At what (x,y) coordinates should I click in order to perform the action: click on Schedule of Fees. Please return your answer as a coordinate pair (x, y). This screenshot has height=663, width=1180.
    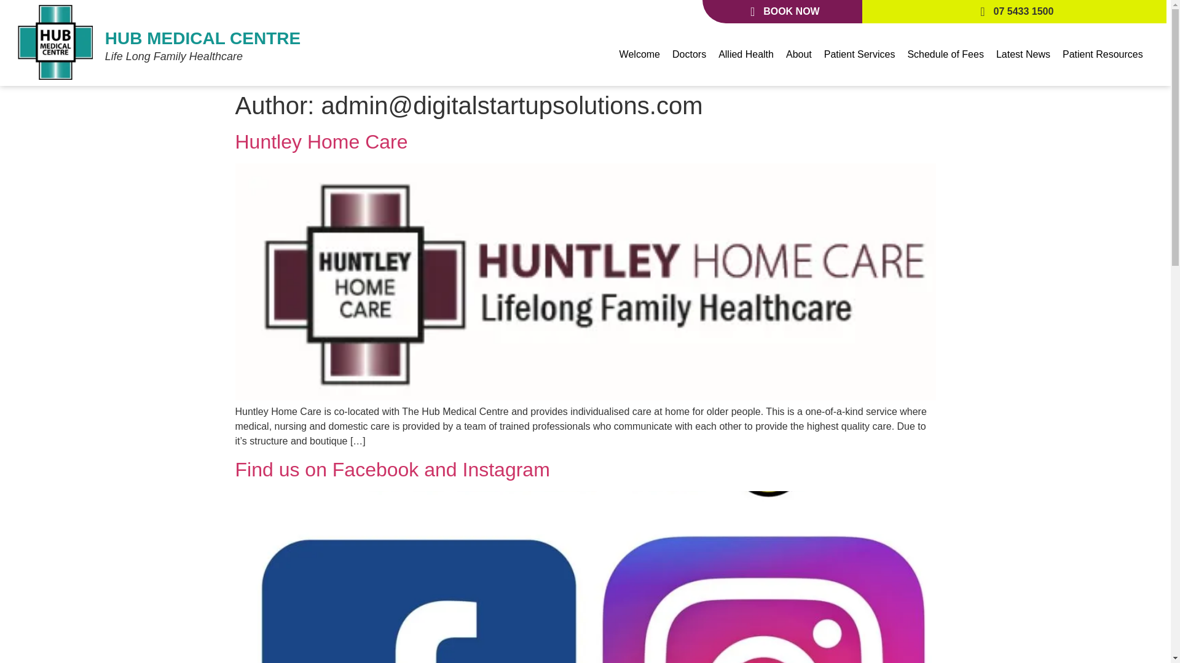
    Looking at the image, I should click on (945, 54).